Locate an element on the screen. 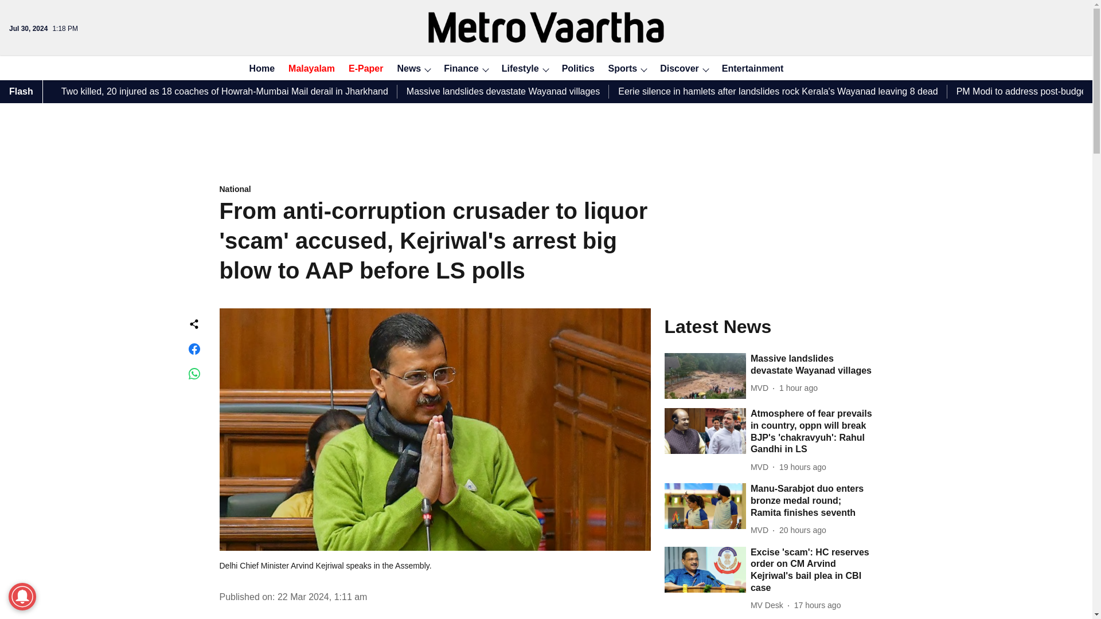 This screenshot has height=619, width=1101. 2024-07-29 12:05 is located at coordinates (817, 605).